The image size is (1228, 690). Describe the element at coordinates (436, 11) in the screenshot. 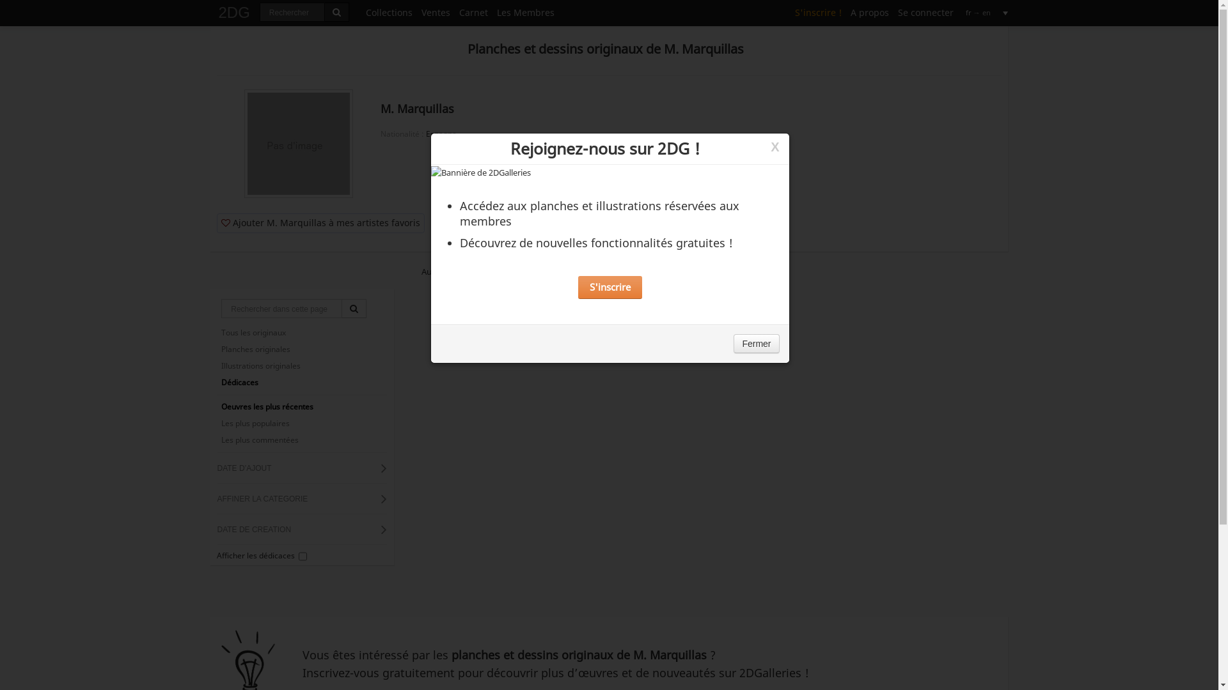

I see `Ventes` at that location.